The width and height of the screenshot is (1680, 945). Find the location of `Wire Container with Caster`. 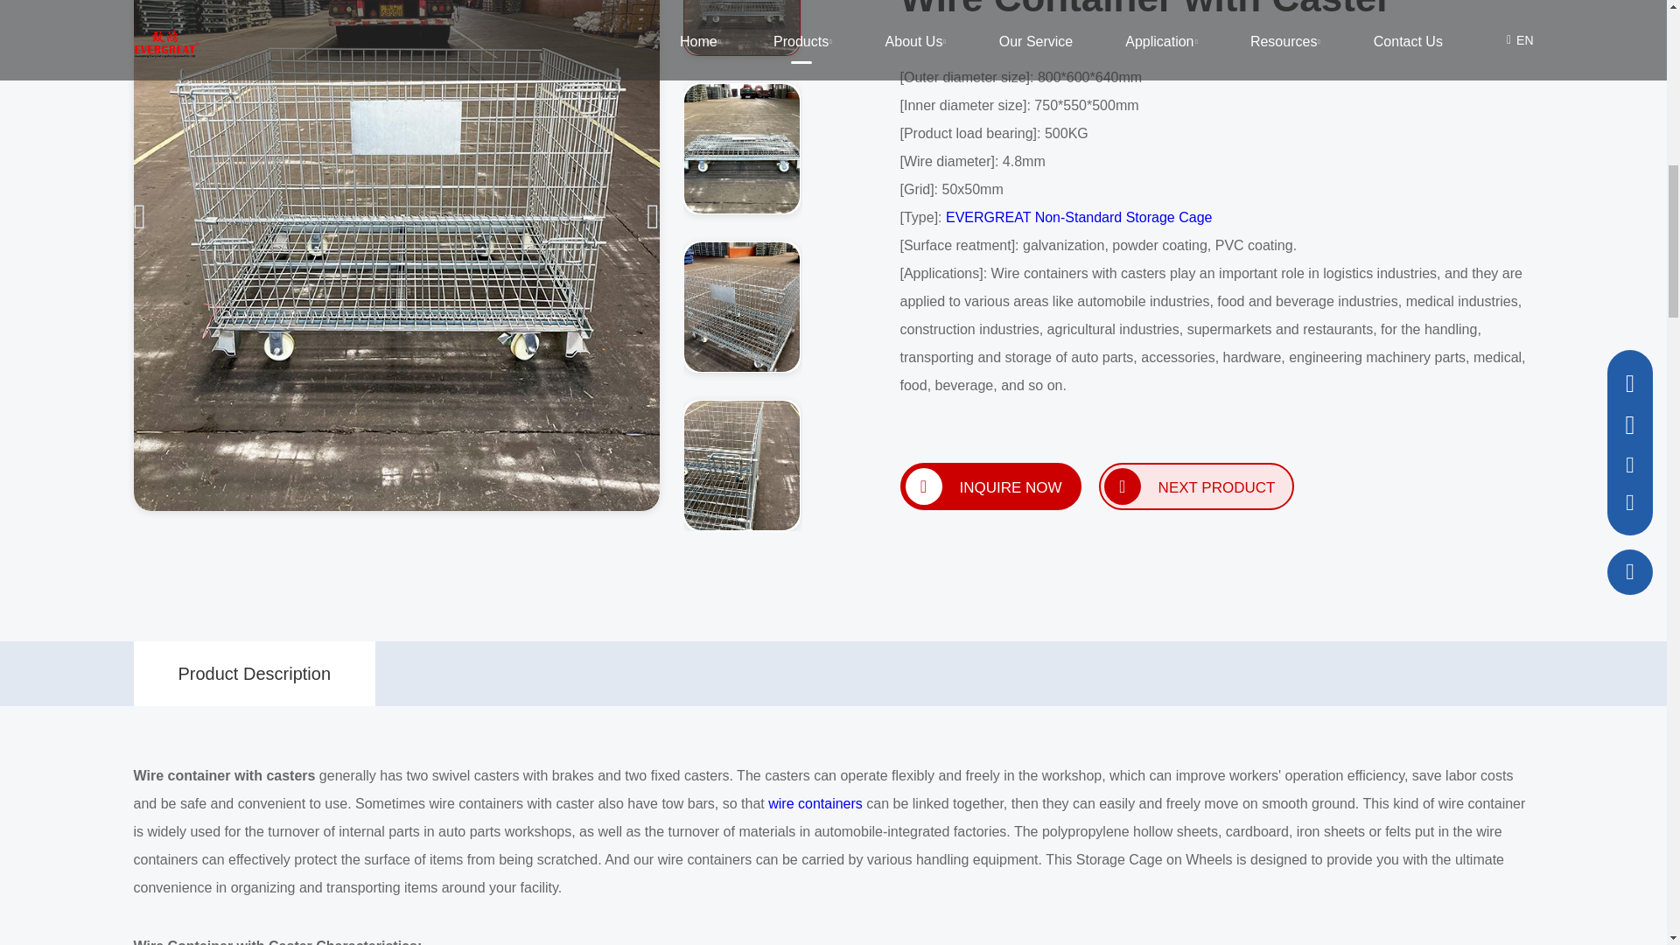

Wire Container with Caster is located at coordinates (741, 28).